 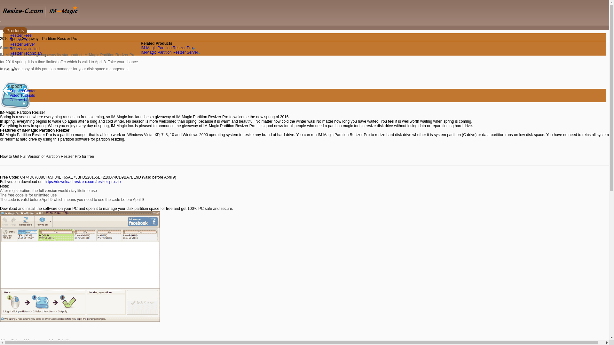 What do you see at coordinates (22, 91) in the screenshot?
I see `Support Center` at bounding box center [22, 91].